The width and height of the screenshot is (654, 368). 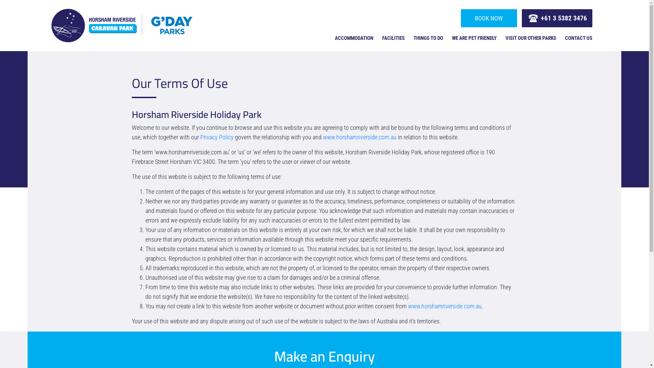 I want to click on www.horshamriverside.com.au, so click(x=360, y=137).